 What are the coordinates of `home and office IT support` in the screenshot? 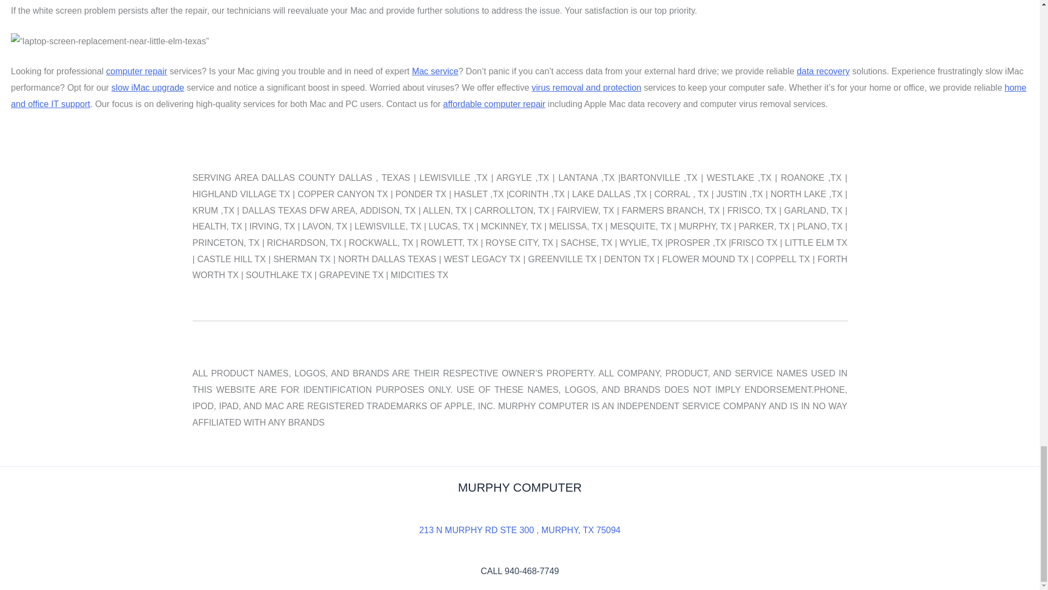 It's located at (519, 96).